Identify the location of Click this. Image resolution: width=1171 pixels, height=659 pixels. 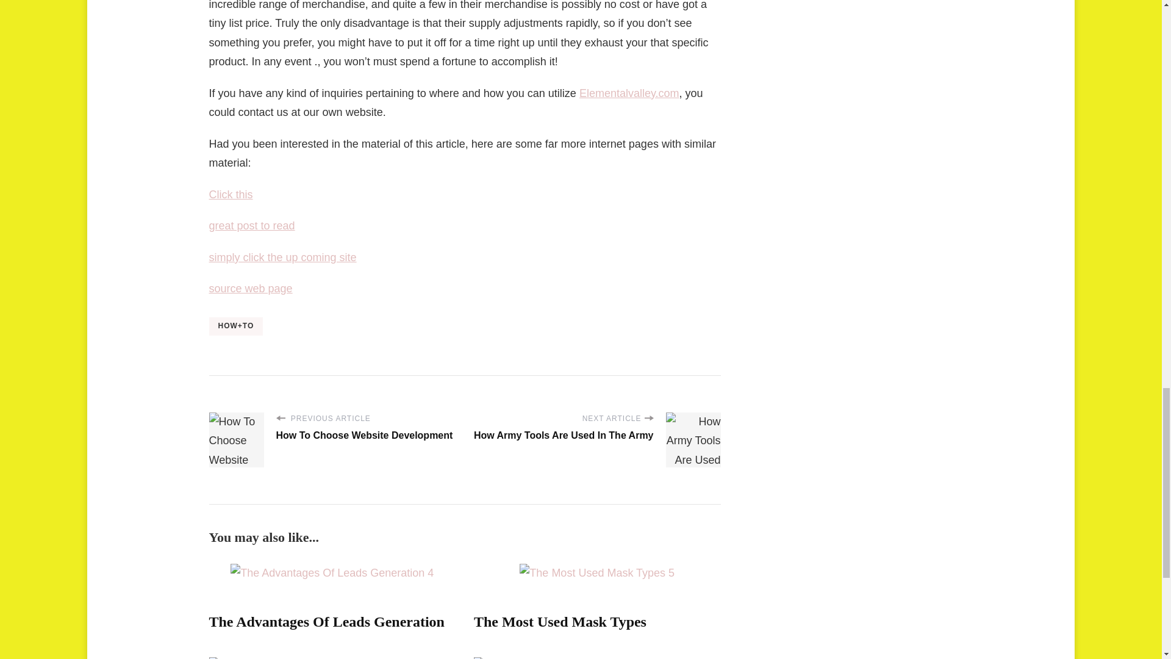
(231, 194).